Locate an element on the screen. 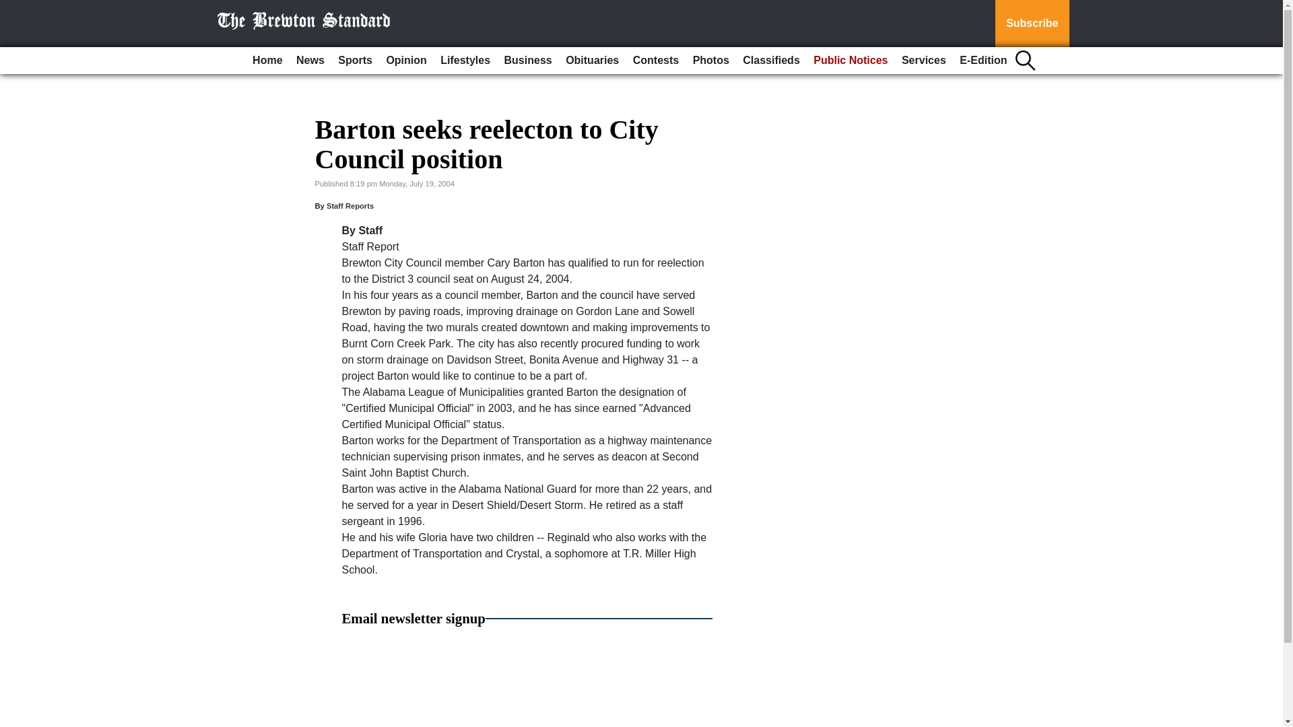  Subscribe is located at coordinates (1032, 24).